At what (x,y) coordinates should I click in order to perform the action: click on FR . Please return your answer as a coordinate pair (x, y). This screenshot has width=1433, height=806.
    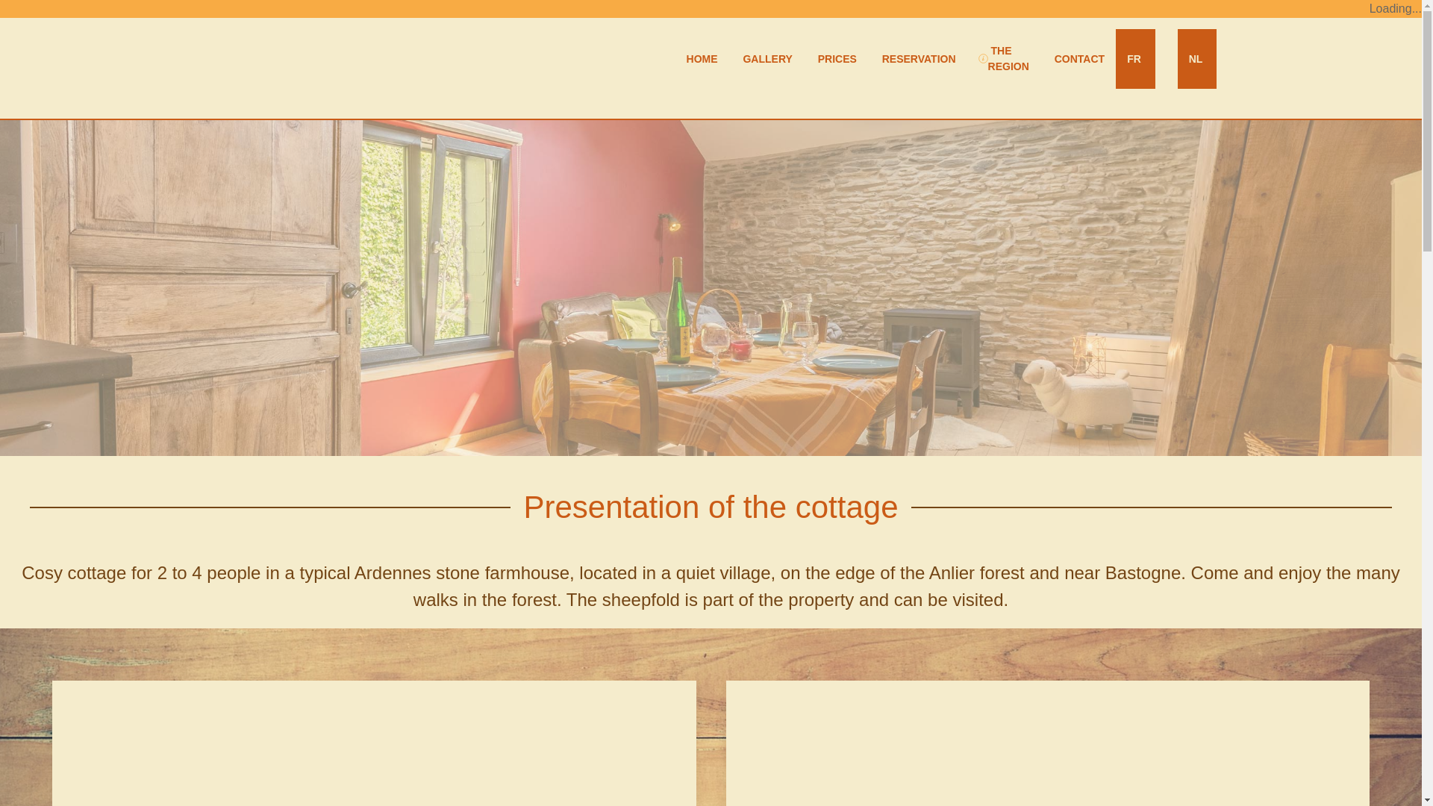
    Looking at the image, I should click on (1136, 58).